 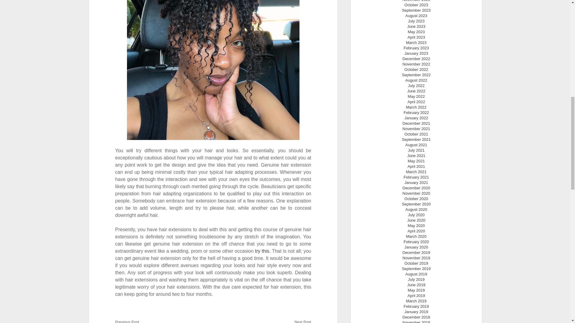 I want to click on November 2023, so click(x=416, y=1).